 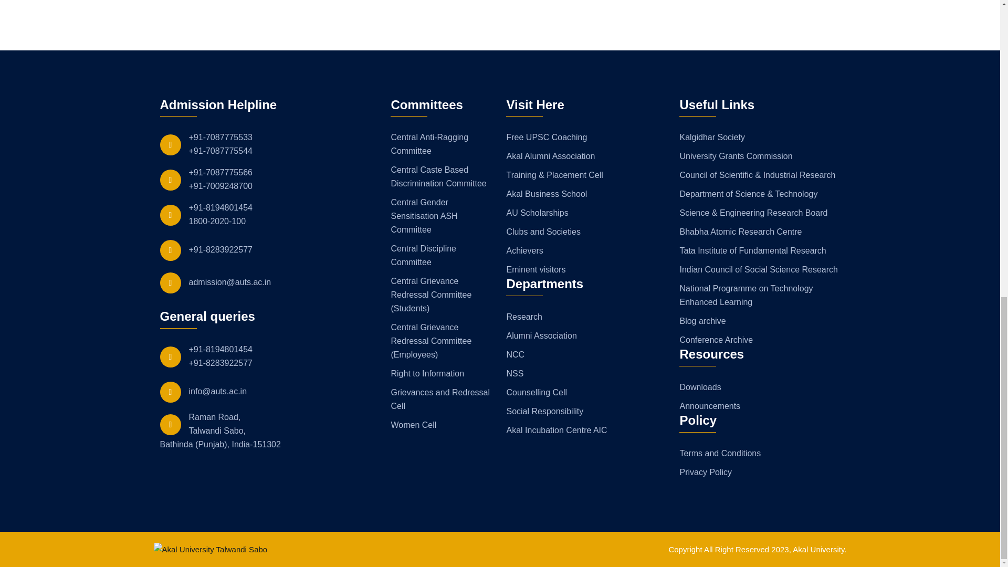 I want to click on The First Choice Of Toppers, so click(x=210, y=549).